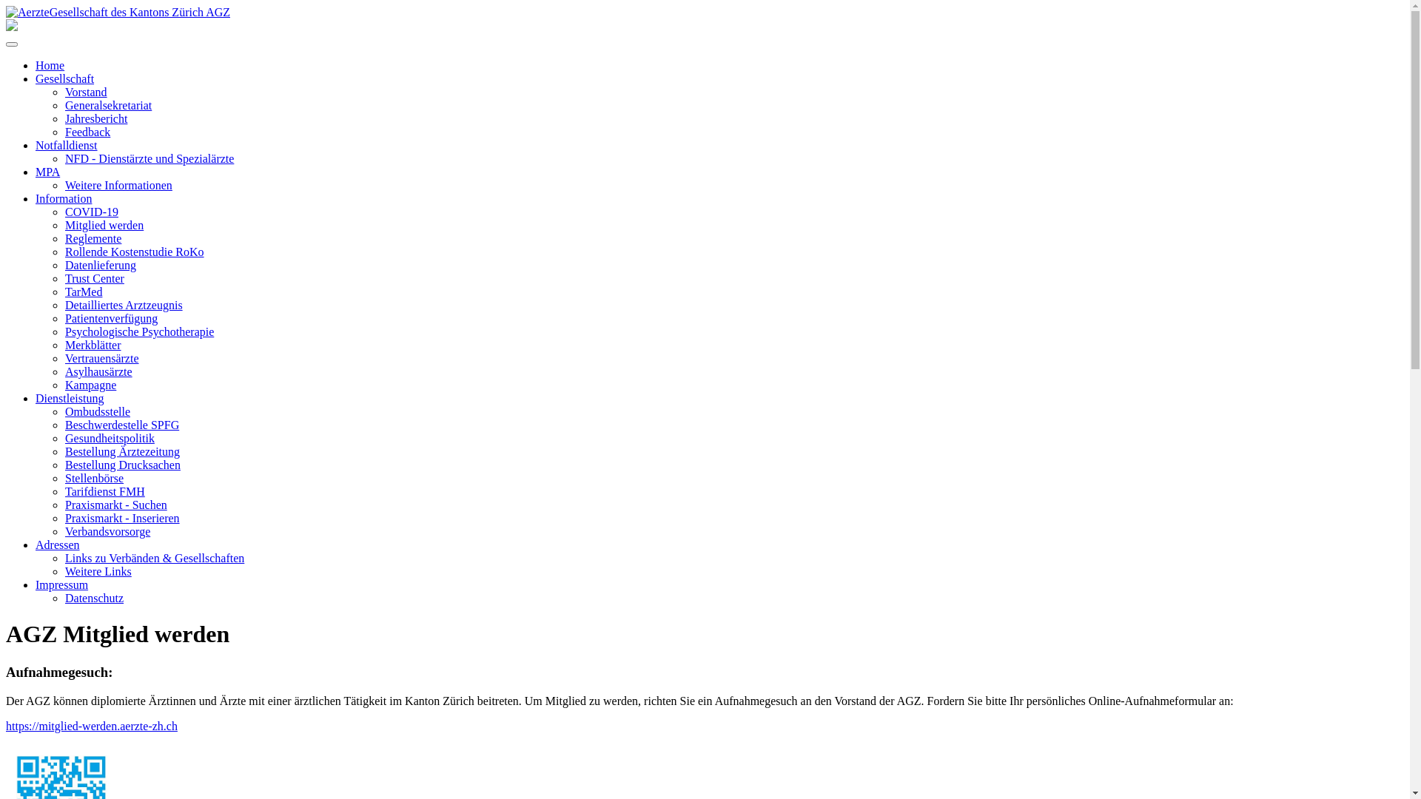 This screenshot has width=1421, height=799. What do you see at coordinates (122, 425) in the screenshot?
I see `Beschwerdestelle SPFG` at bounding box center [122, 425].